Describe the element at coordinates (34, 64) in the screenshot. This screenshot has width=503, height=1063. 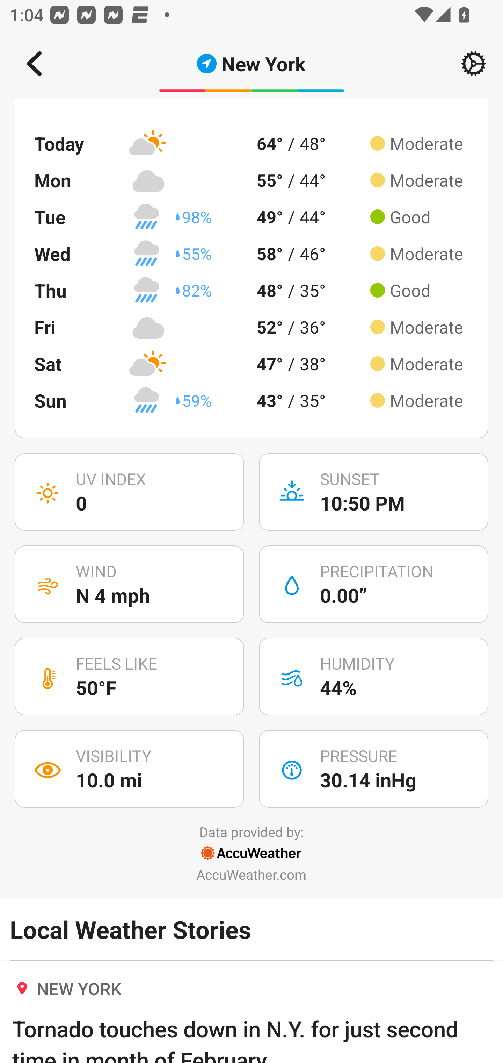
I see `Navigate up` at that location.